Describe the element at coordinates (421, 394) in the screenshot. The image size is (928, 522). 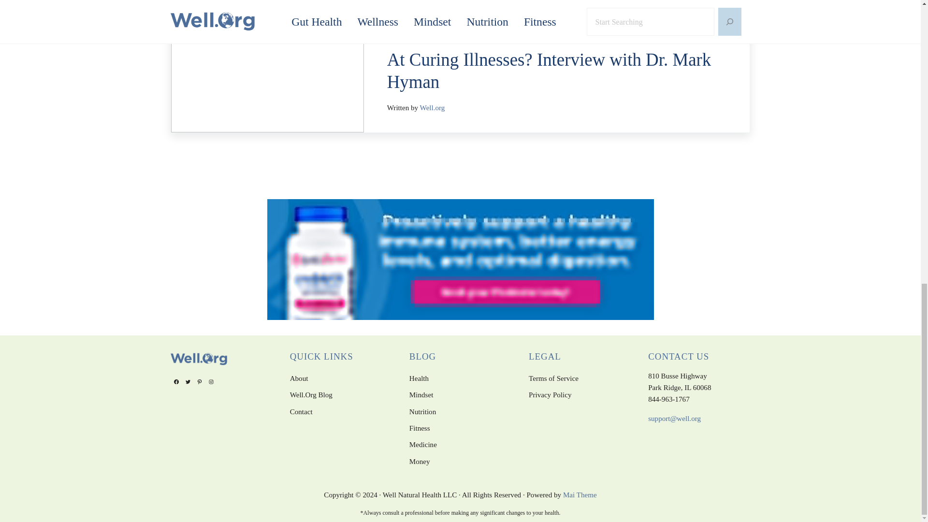
I see `Mindset` at that location.